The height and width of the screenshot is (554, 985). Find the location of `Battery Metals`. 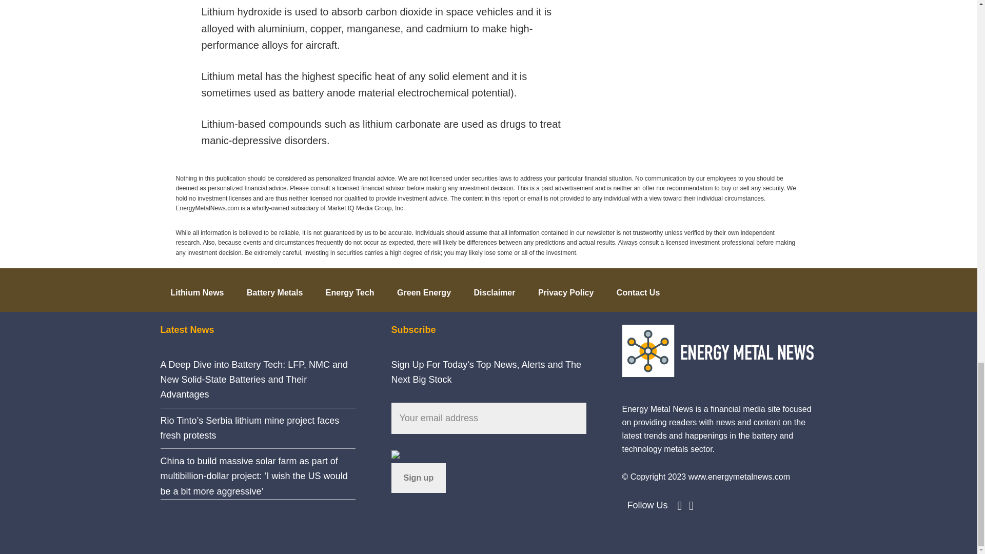

Battery Metals is located at coordinates (274, 290).